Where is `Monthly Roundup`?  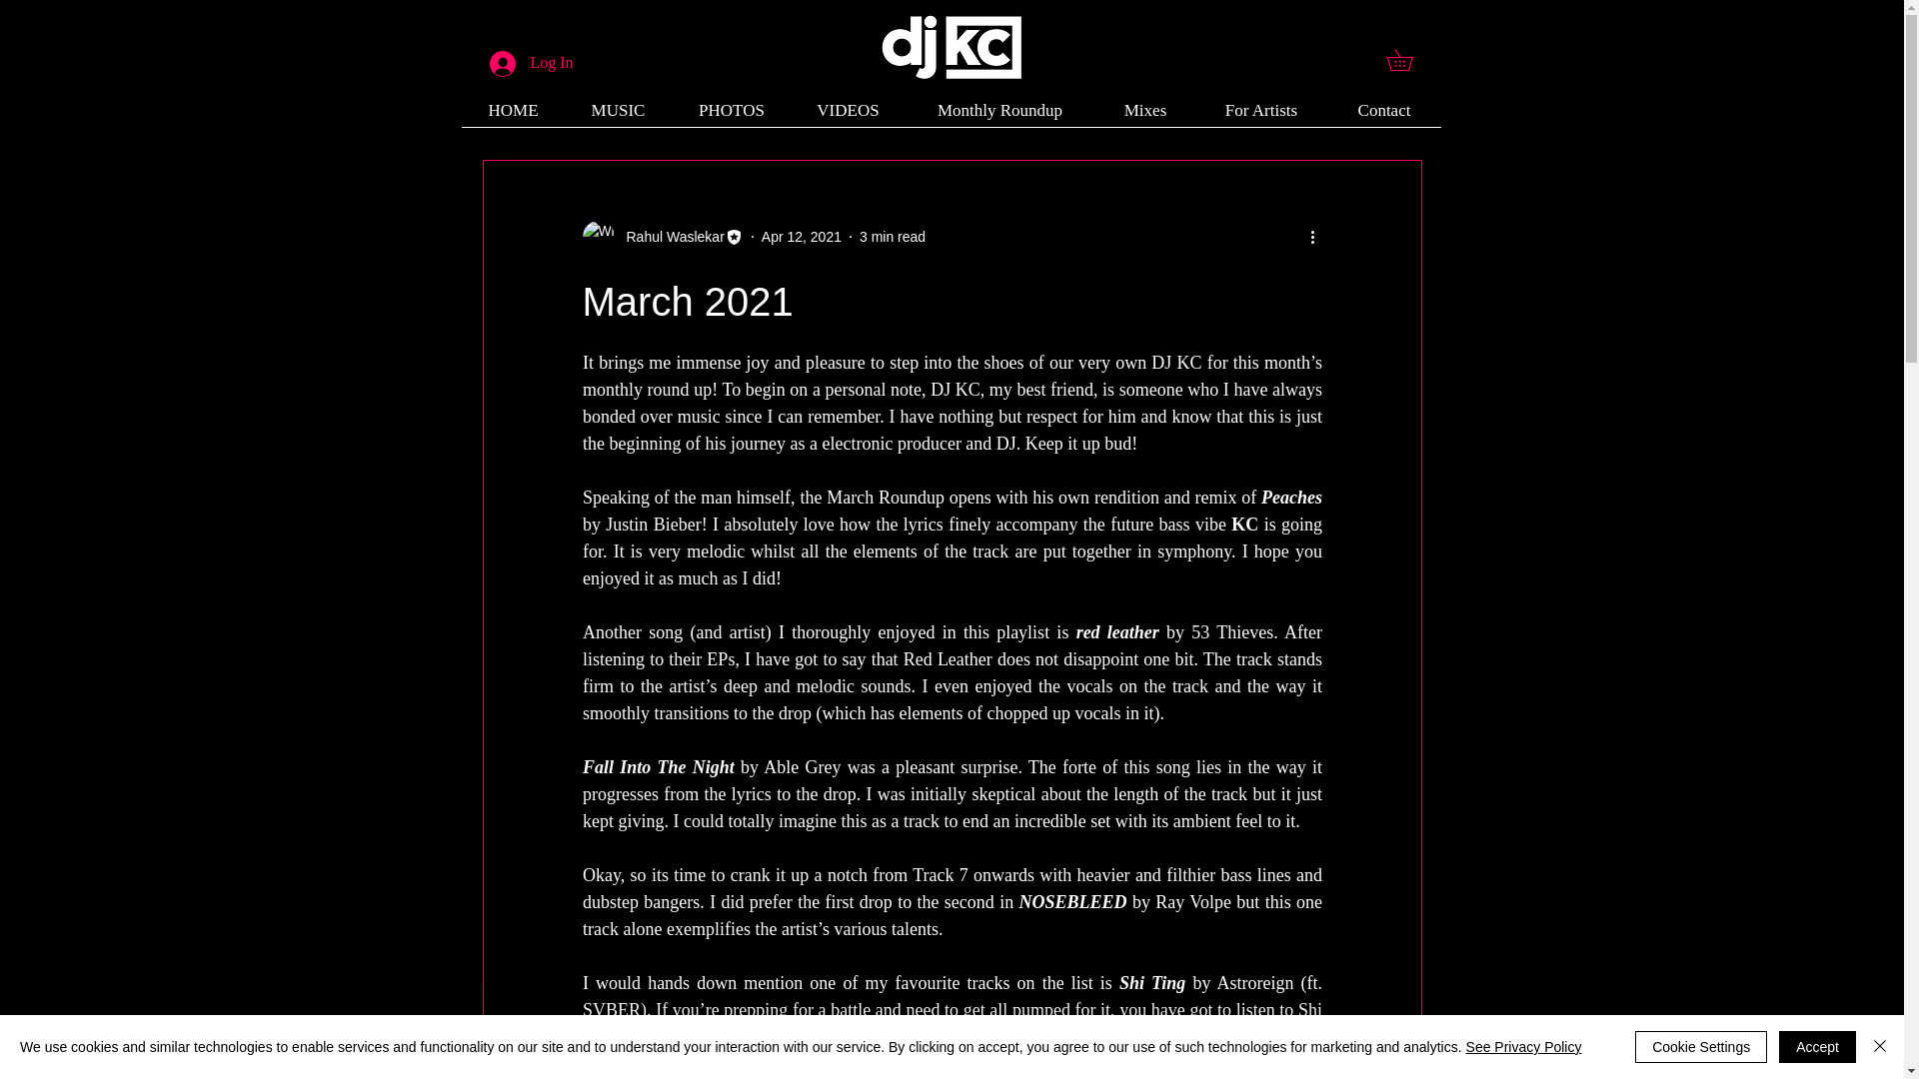
Monthly Roundup is located at coordinates (999, 116).